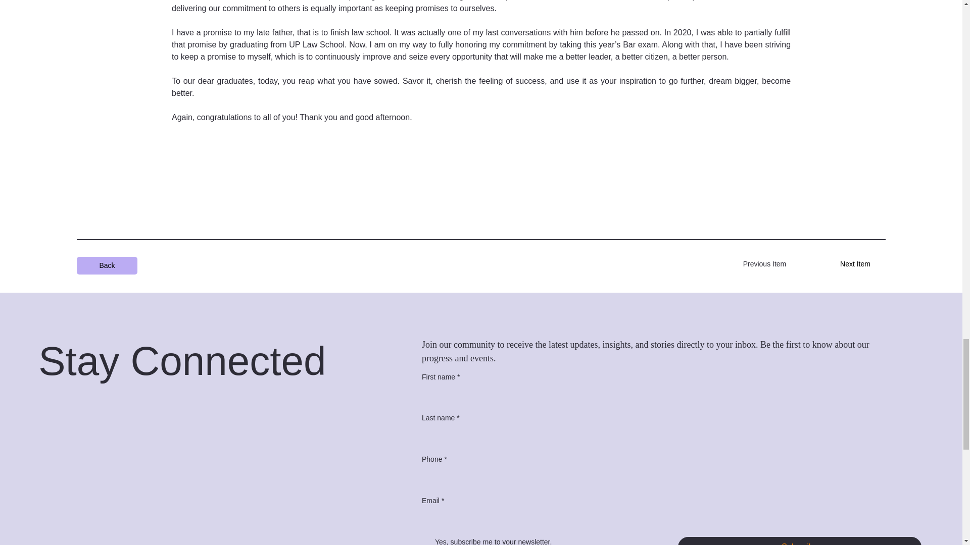  What do you see at coordinates (855, 264) in the screenshot?
I see `Next Item` at bounding box center [855, 264].